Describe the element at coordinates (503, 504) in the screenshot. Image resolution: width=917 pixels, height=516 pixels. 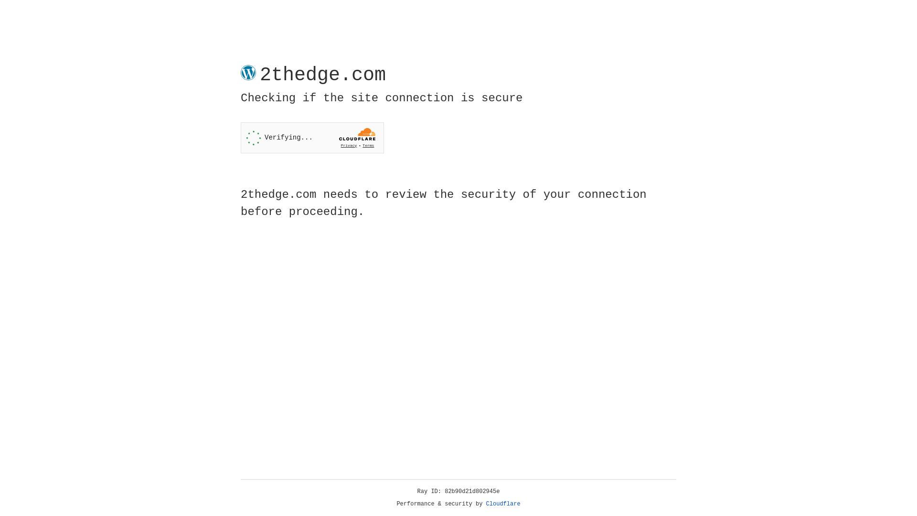
I see `Cloudflare` at that location.